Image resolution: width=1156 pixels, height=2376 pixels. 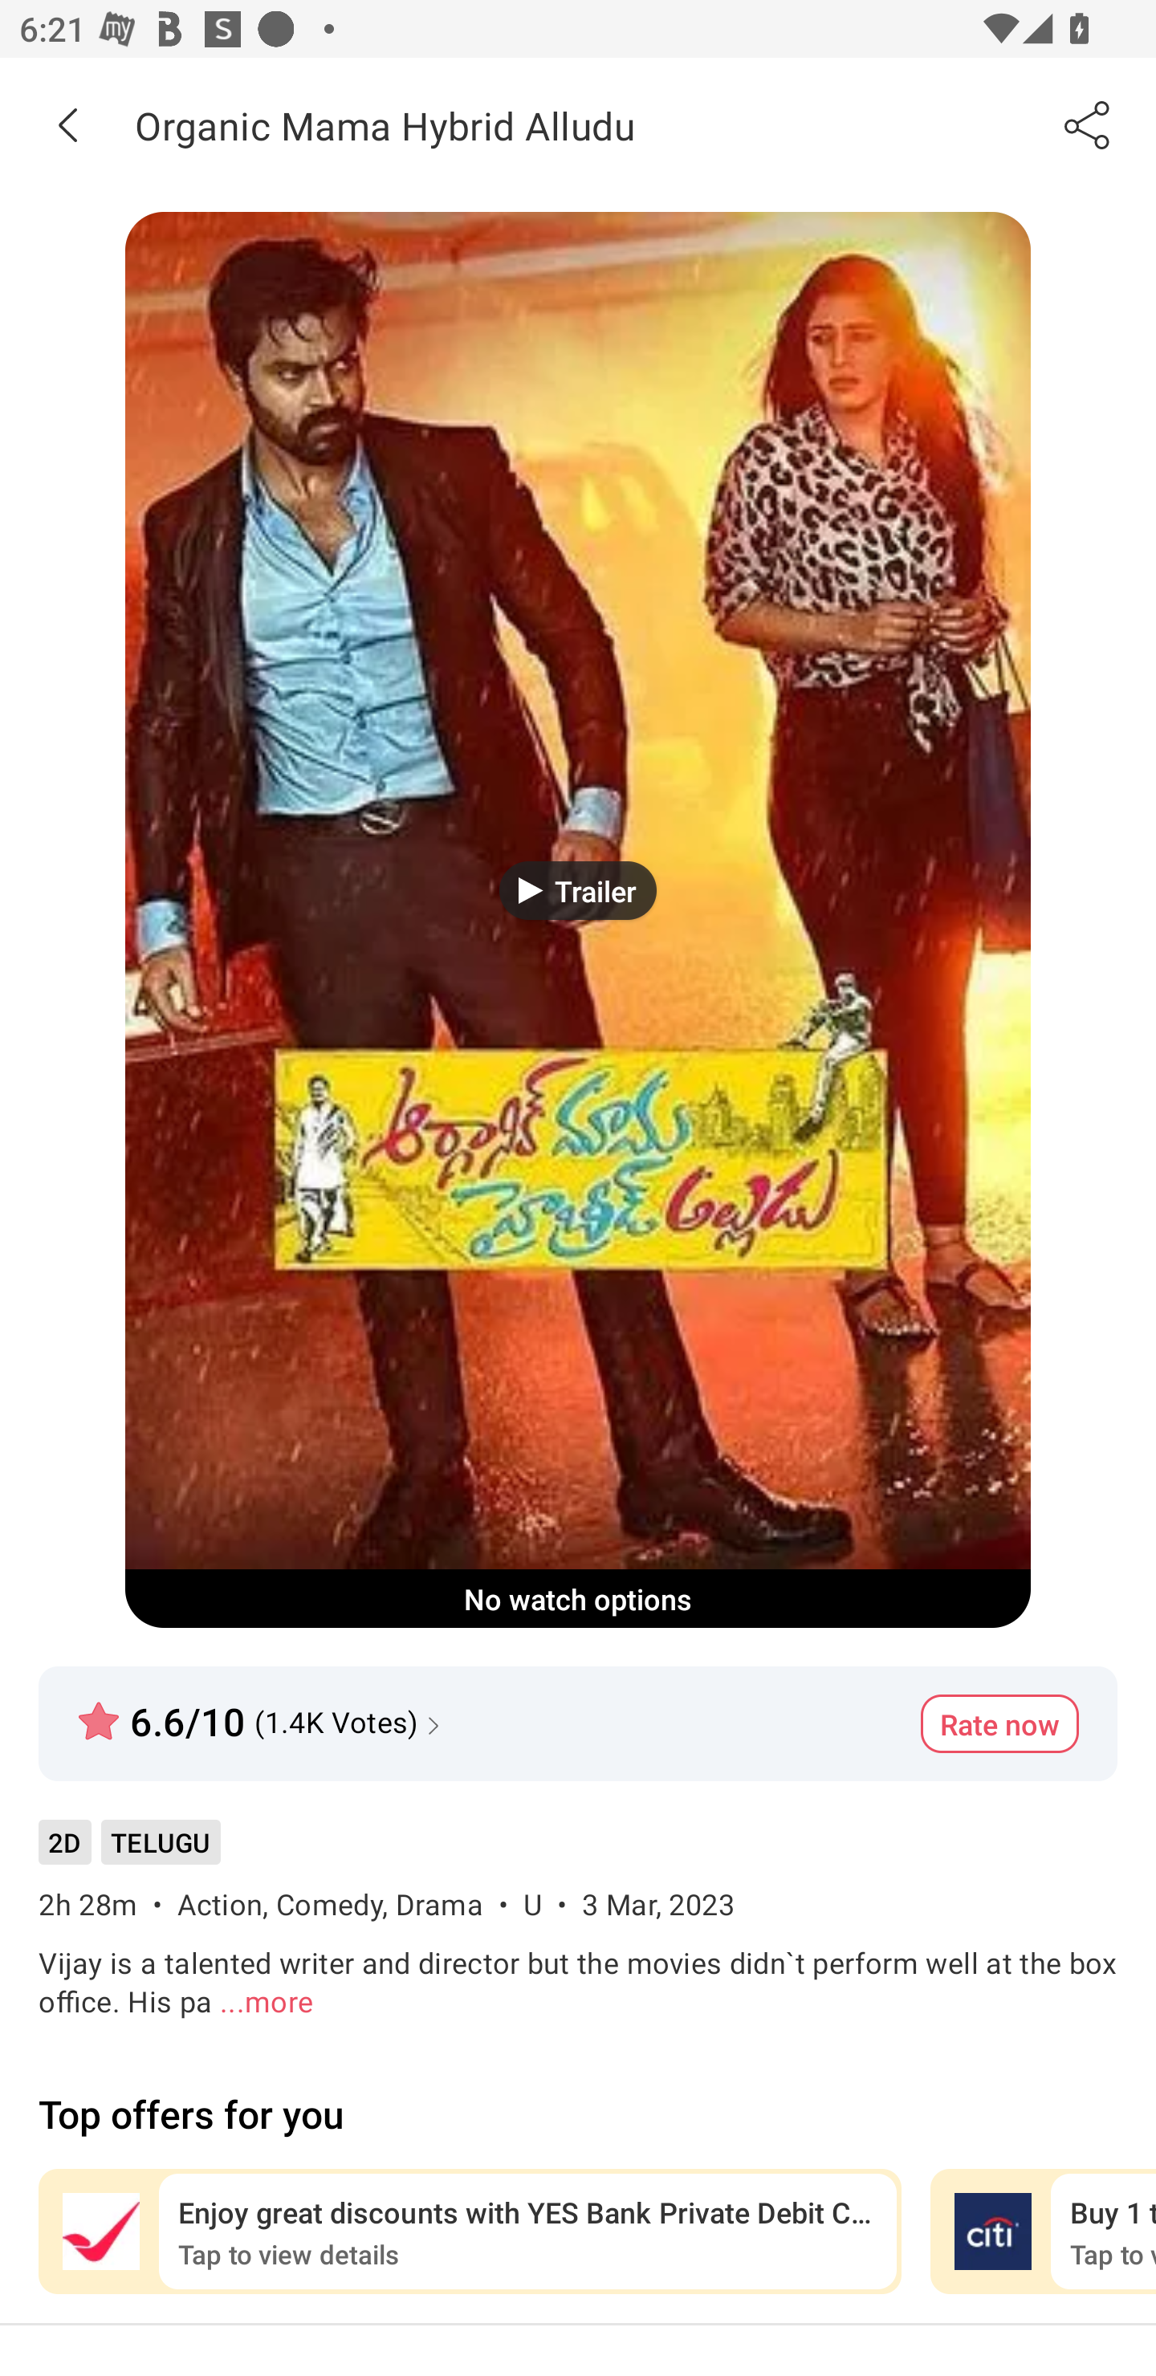 I want to click on Rate now, so click(x=999, y=1723).